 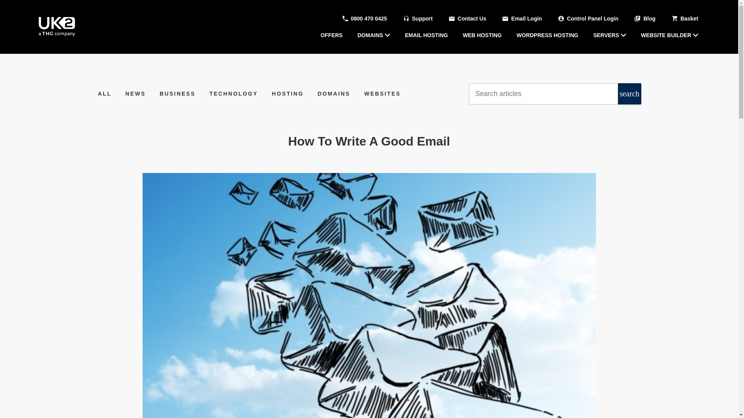 I want to click on Email Login, so click(x=521, y=18).